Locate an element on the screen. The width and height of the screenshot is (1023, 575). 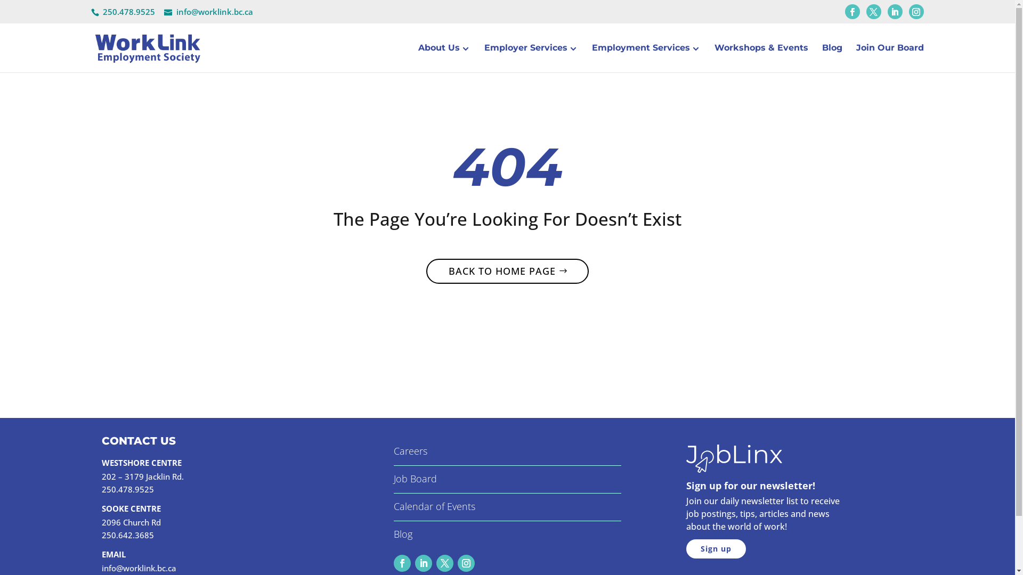
BACK TO HOME PAGE is located at coordinates (507, 272).